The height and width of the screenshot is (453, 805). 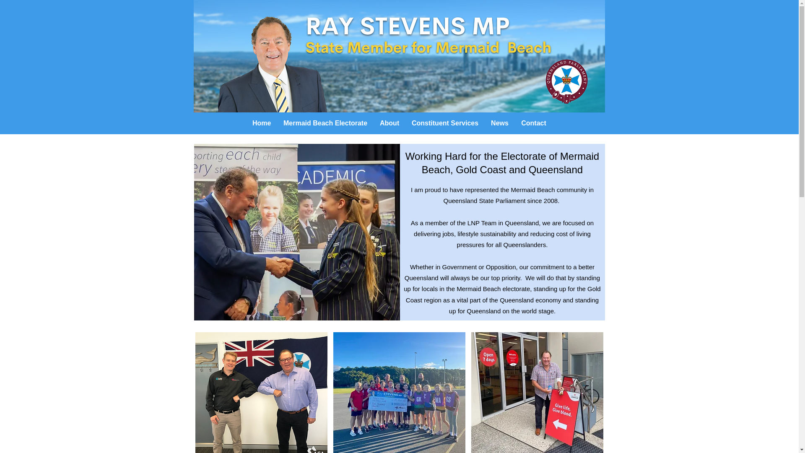 I want to click on Contact, so click(x=534, y=123).